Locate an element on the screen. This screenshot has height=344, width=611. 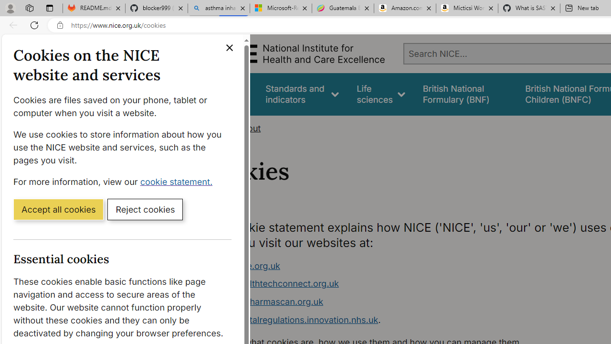
www.healthtechconnect.org.uk is located at coordinates (390, 284).